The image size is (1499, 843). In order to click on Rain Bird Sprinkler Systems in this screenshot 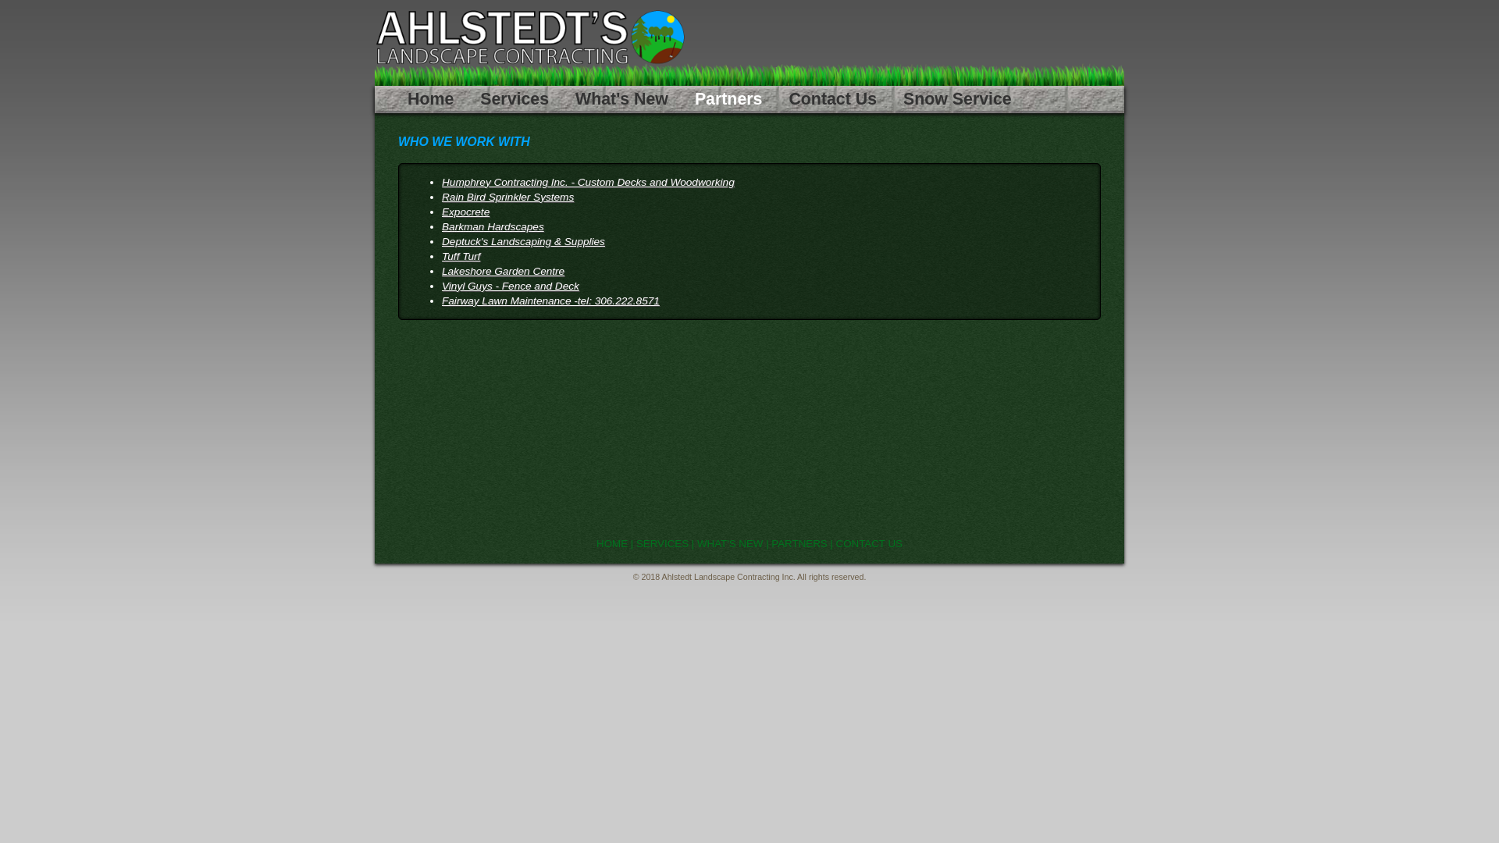, I will do `click(507, 197)`.